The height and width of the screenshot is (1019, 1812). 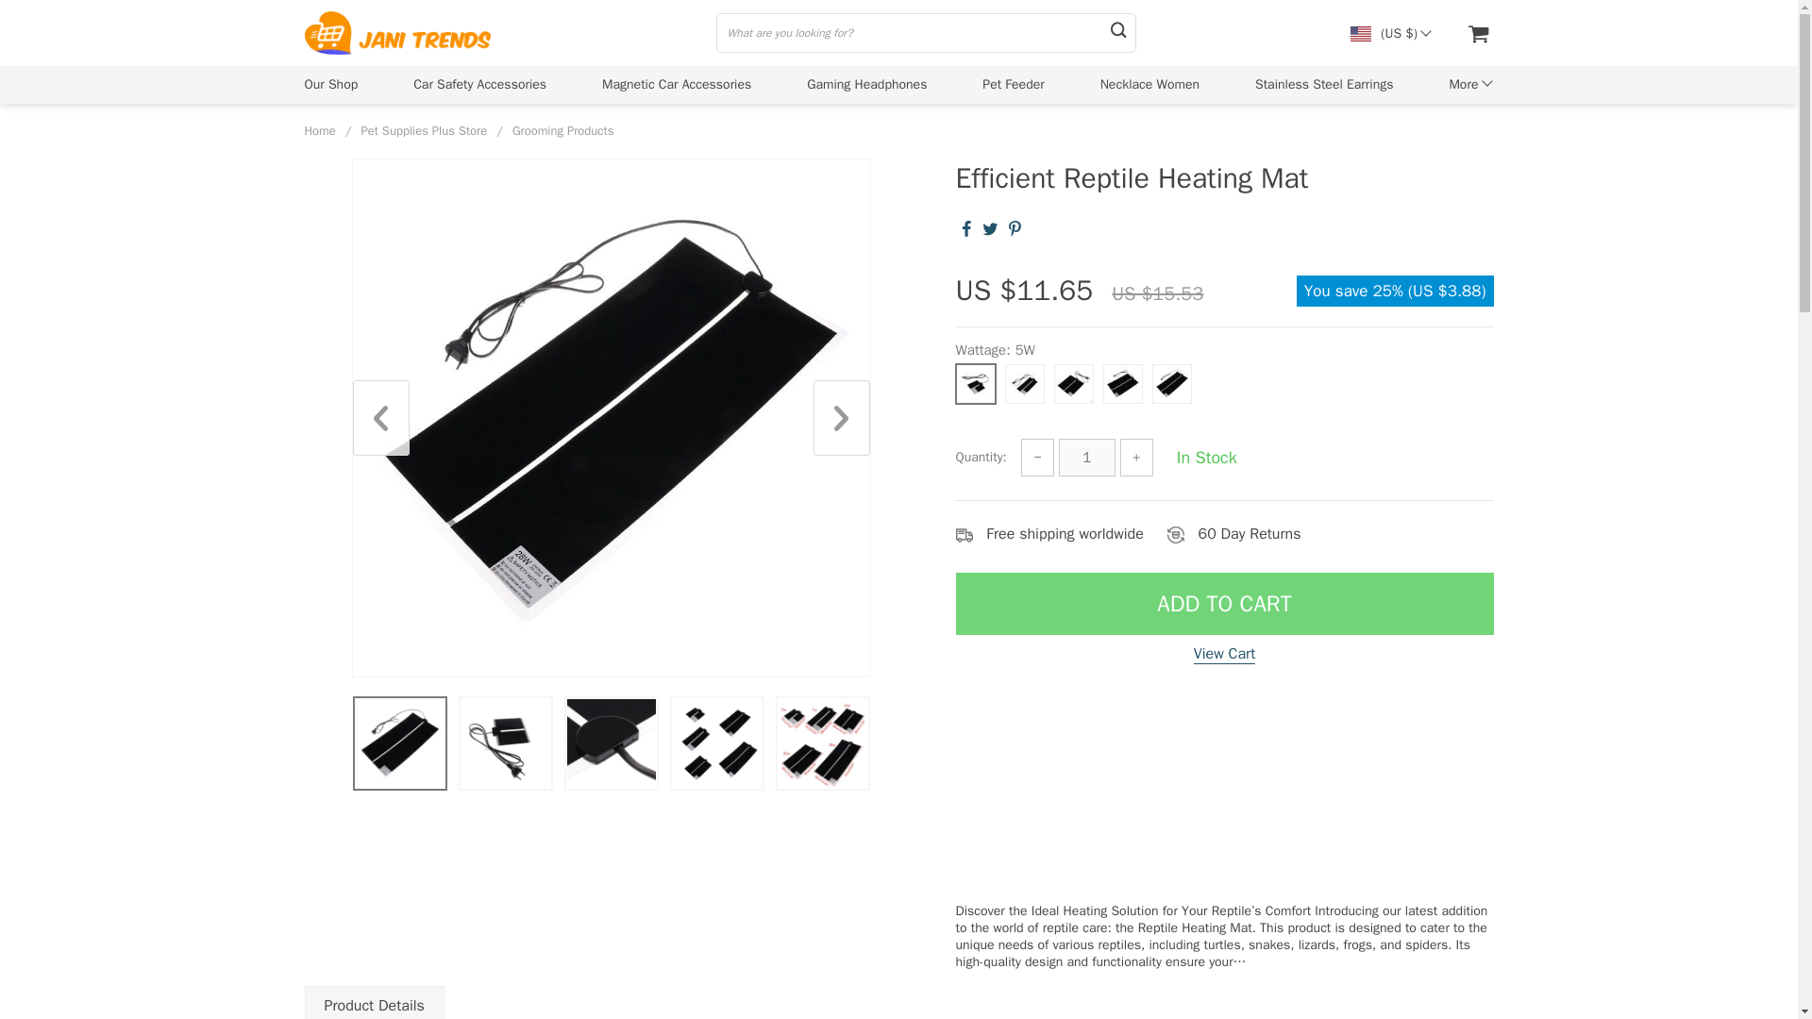 I want to click on Gaming Headphones, so click(x=866, y=84).